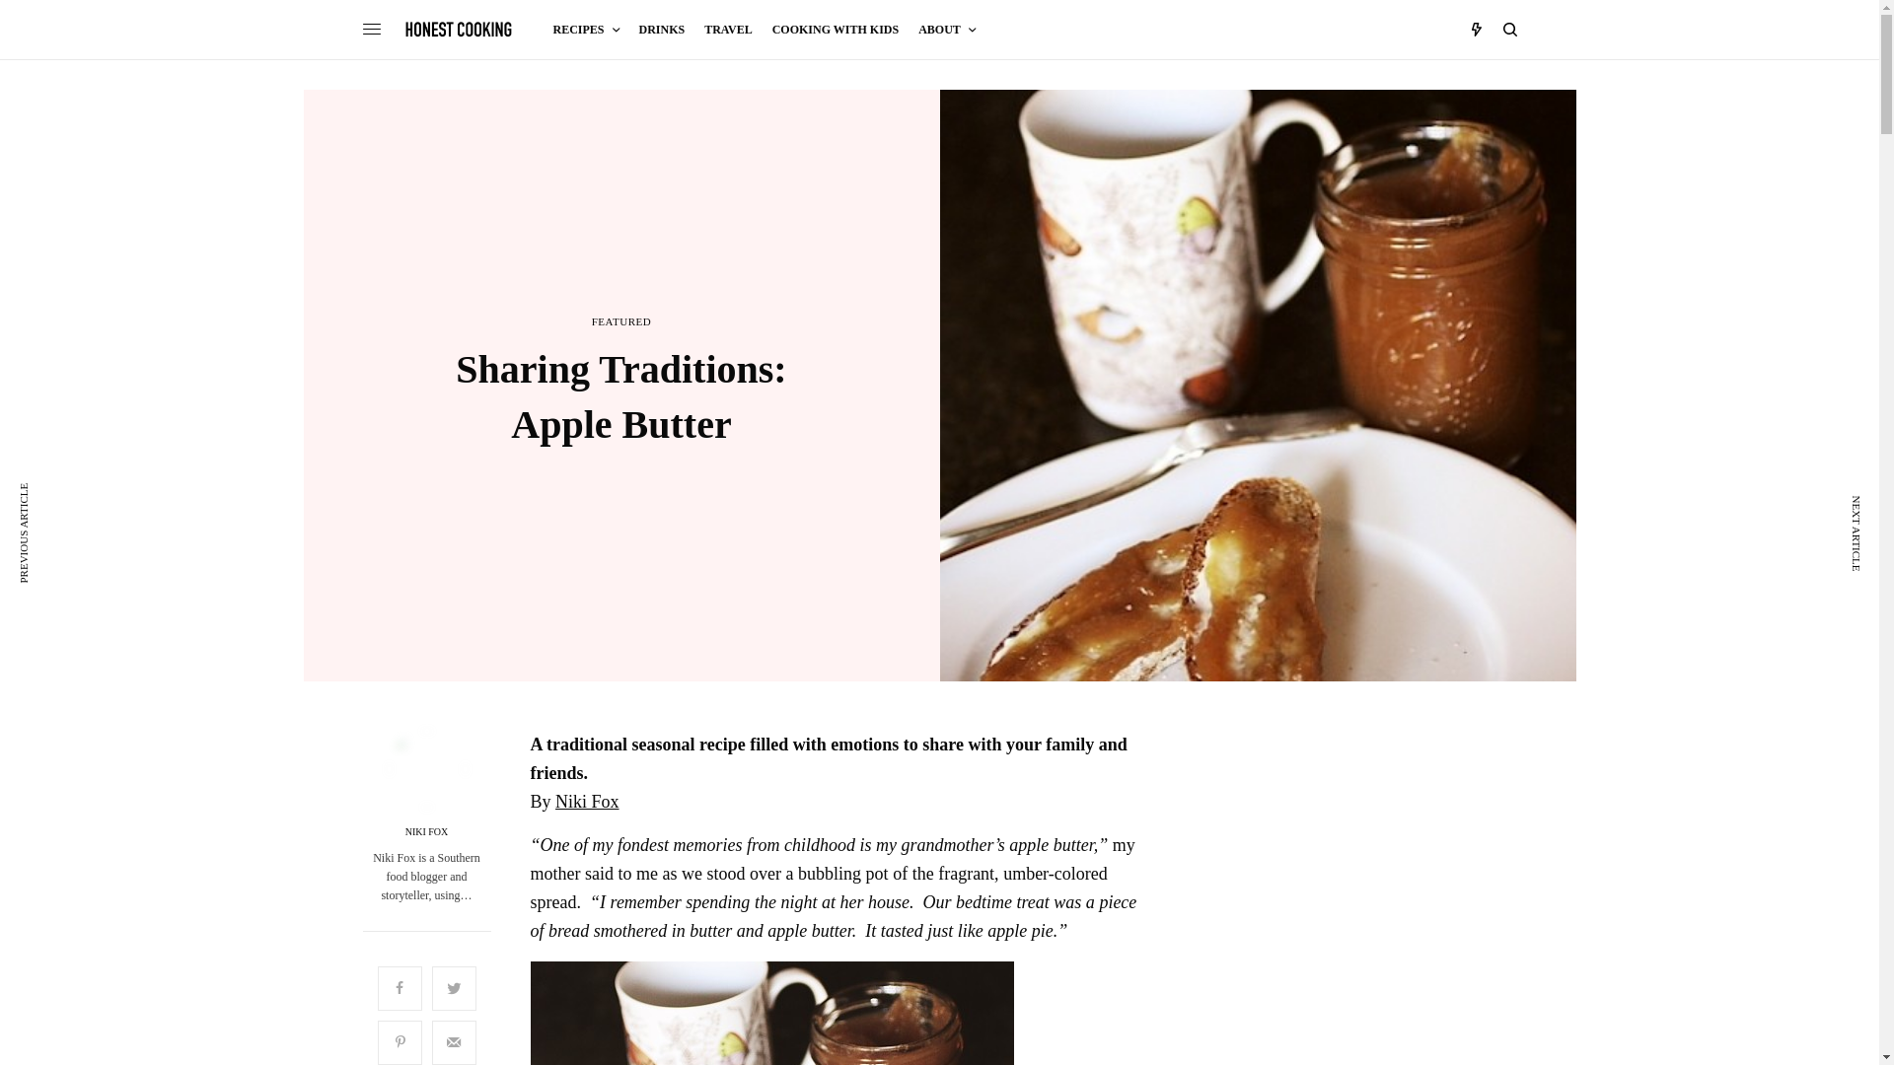  Describe the element at coordinates (835, 30) in the screenshot. I see `COOKING WITH KIDS` at that location.